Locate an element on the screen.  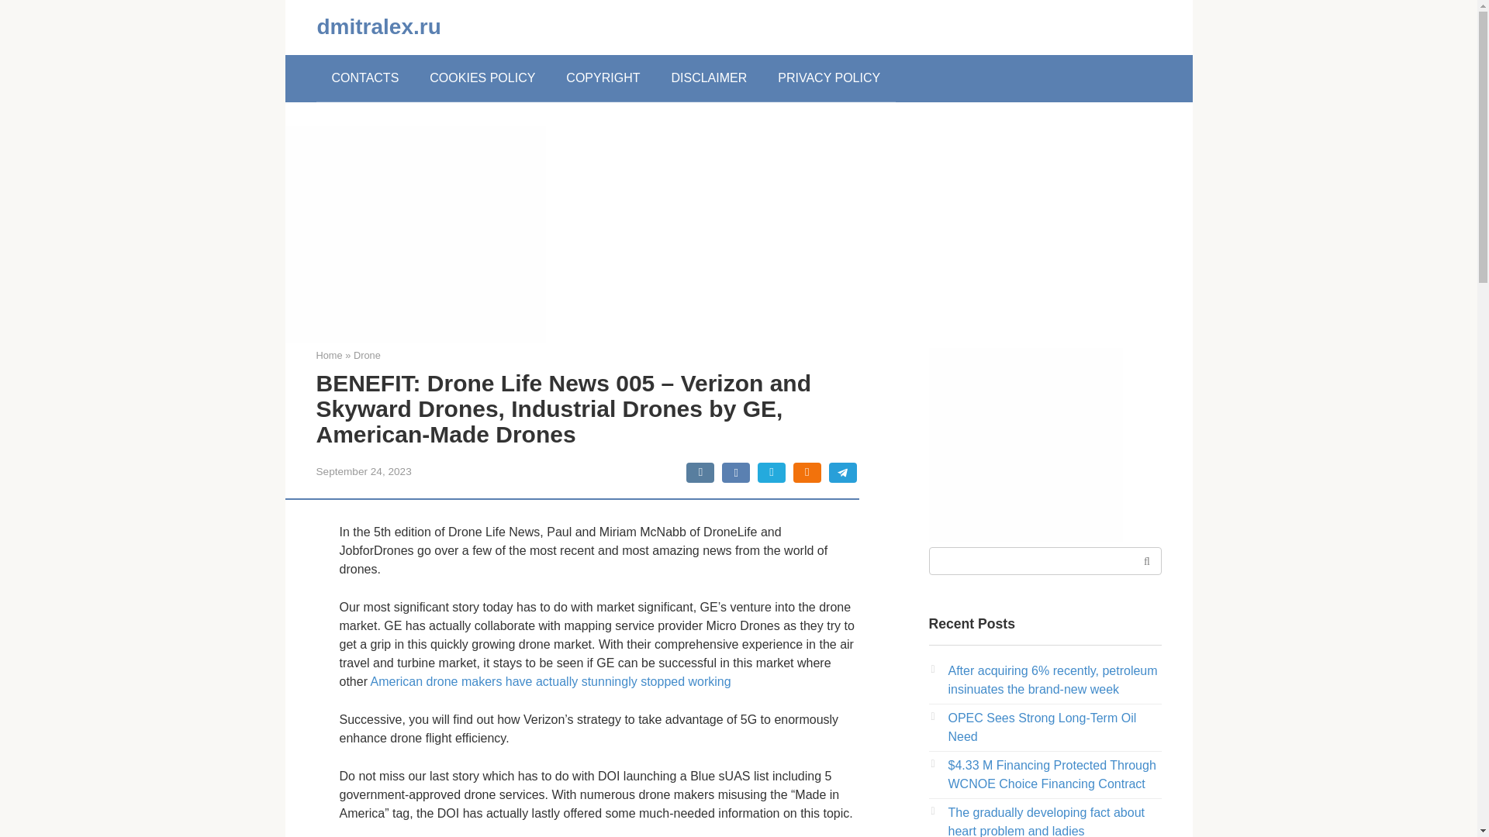
DISCLAIMER is located at coordinates (709, 77).